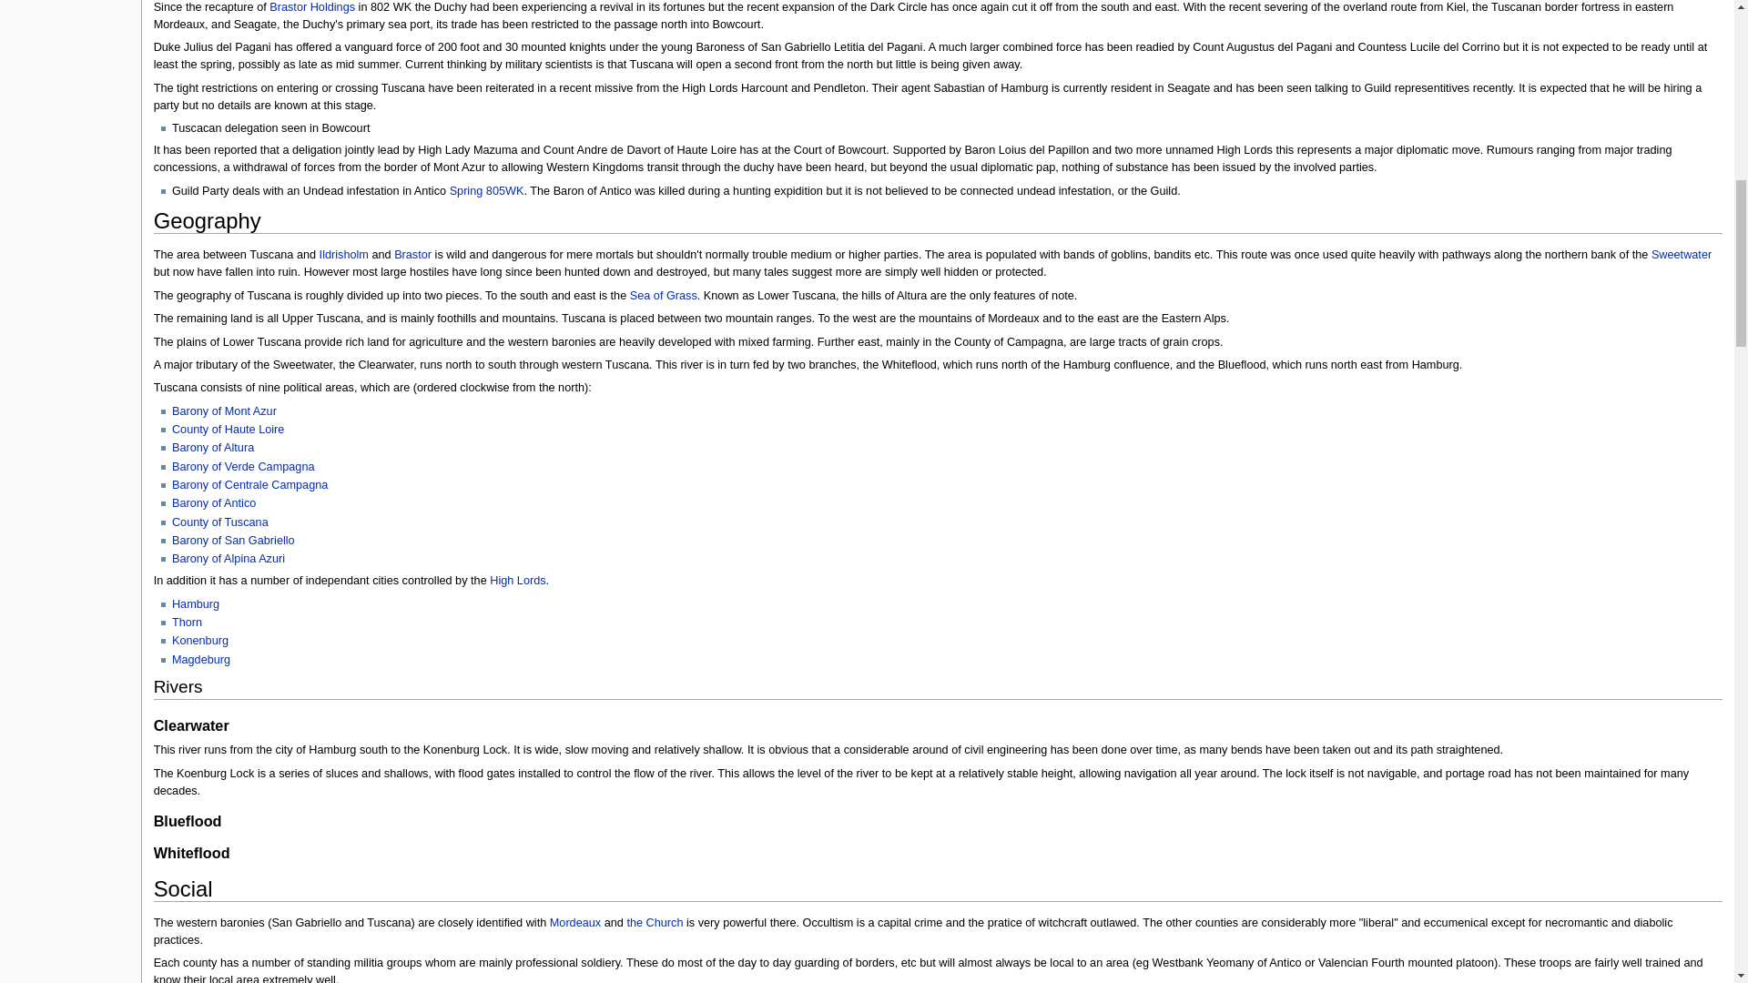 This screenshot has width=1748, height=983. Describe the element at coordinates (228, 430) in the screenshot. I see `County of Haute Loire` at that location.